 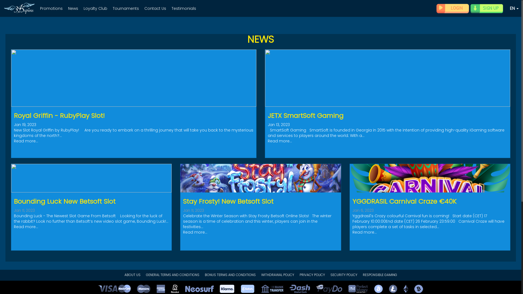 What do you see at coordinates (380, 275) in the screenshot?
I see `RESPONSIBLE GAMING` at bounding box center [380, 275].